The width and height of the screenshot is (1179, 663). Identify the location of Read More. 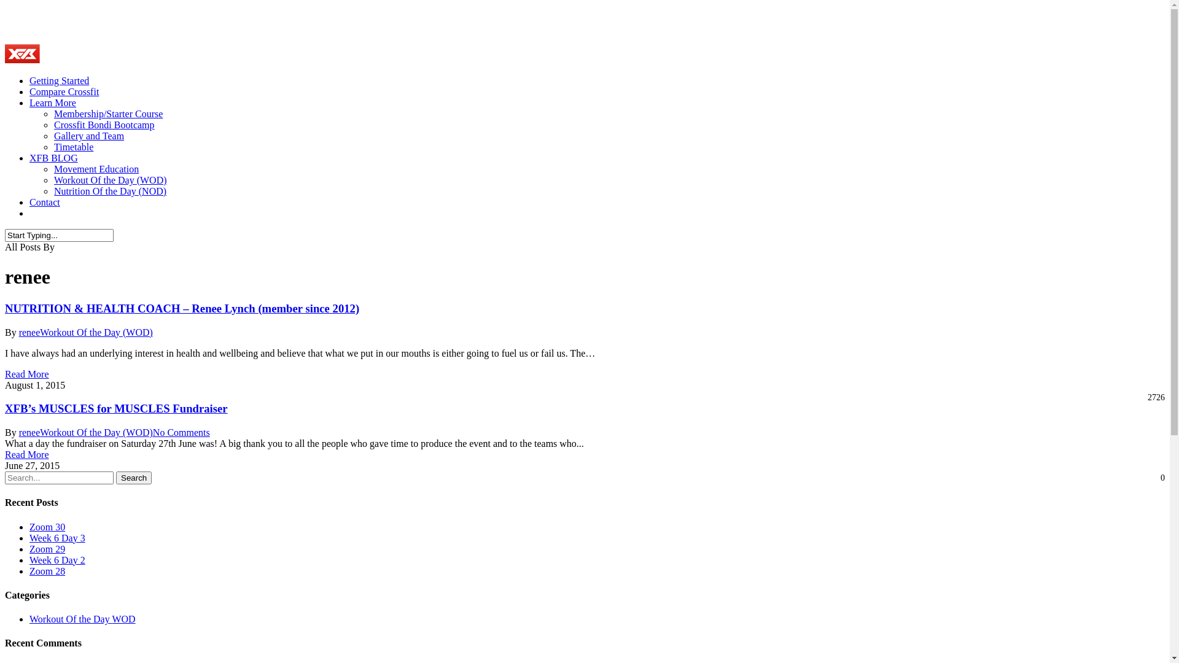
(27, 374).